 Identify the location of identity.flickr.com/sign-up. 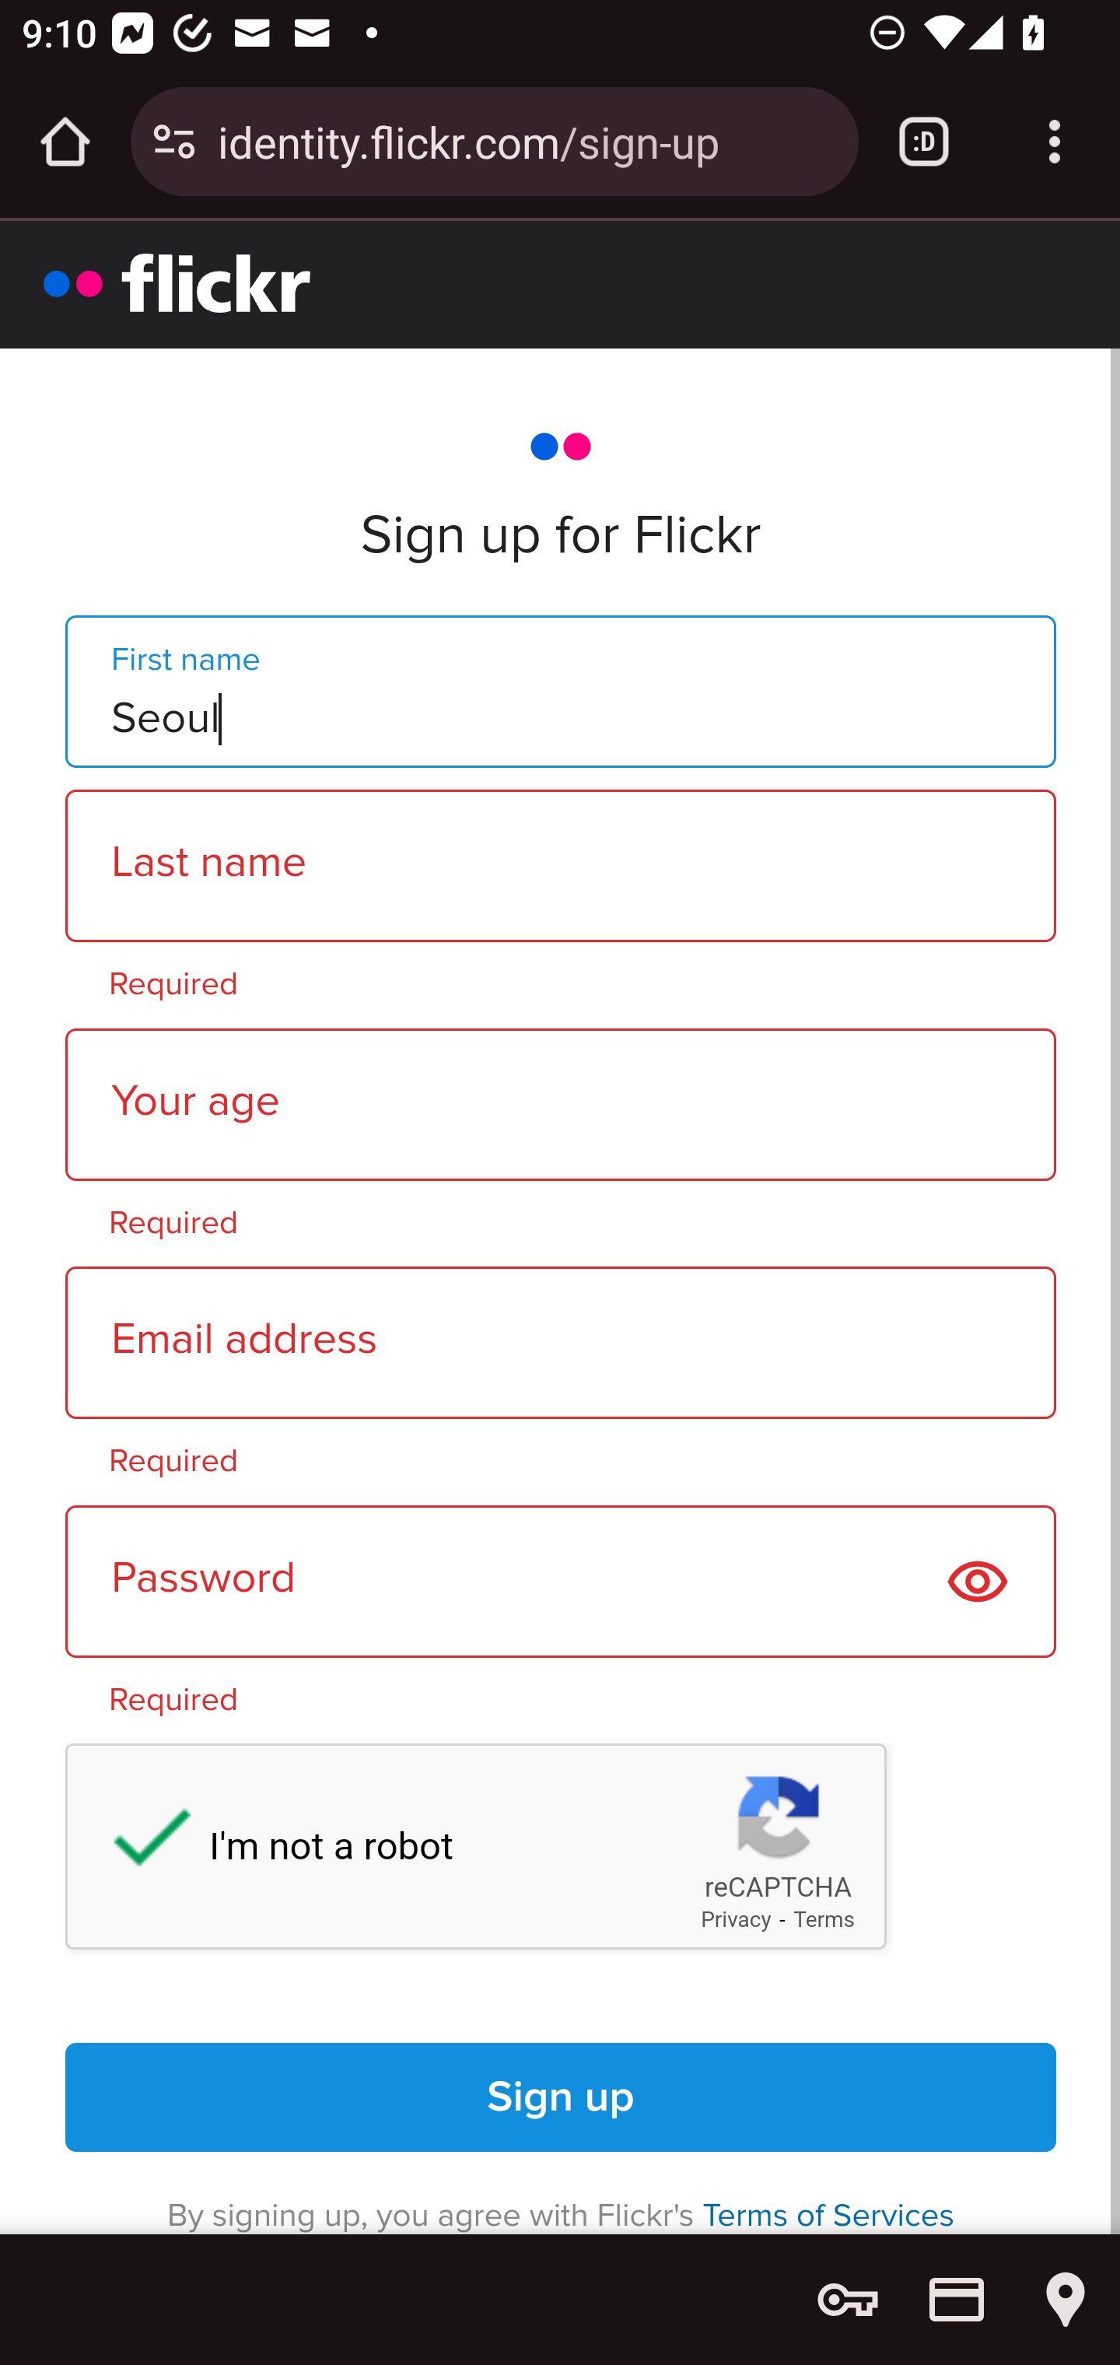
(527, 140).